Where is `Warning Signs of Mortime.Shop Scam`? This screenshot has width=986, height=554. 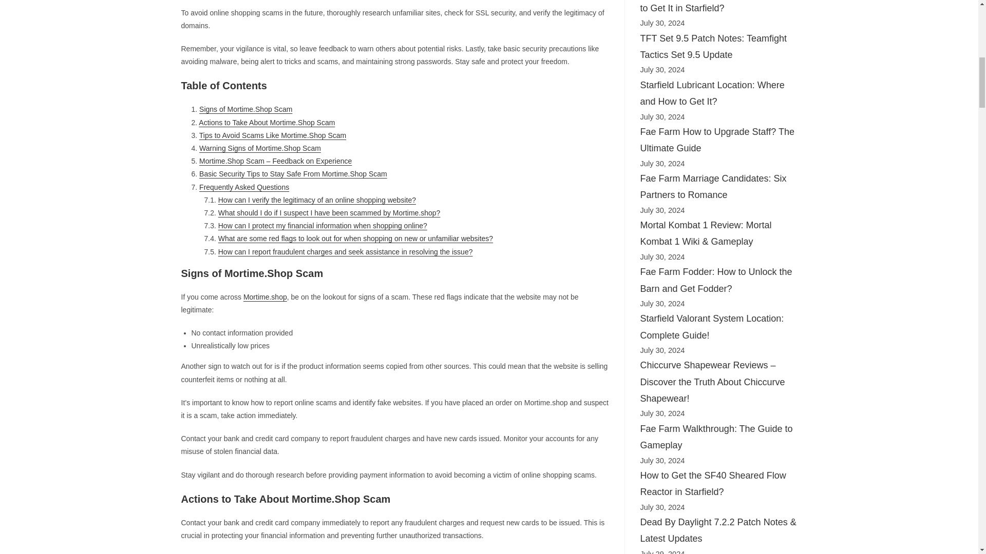
Warning Signs of Mortime.Shop Scam is located at coordinates (260, 148).